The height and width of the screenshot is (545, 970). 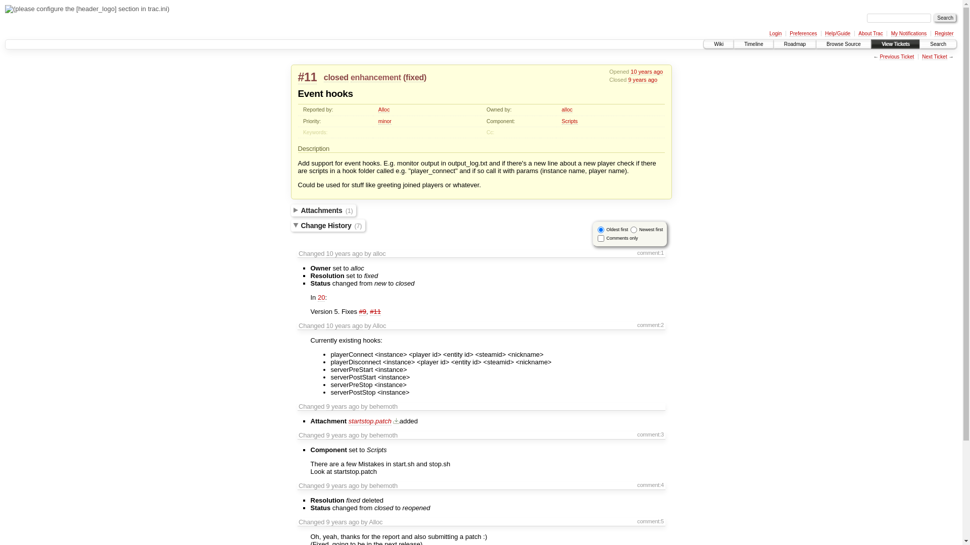 What do you see at coordinates (938, 44) in the screenshot?
I see `Search` at bounding box center [938, 44].